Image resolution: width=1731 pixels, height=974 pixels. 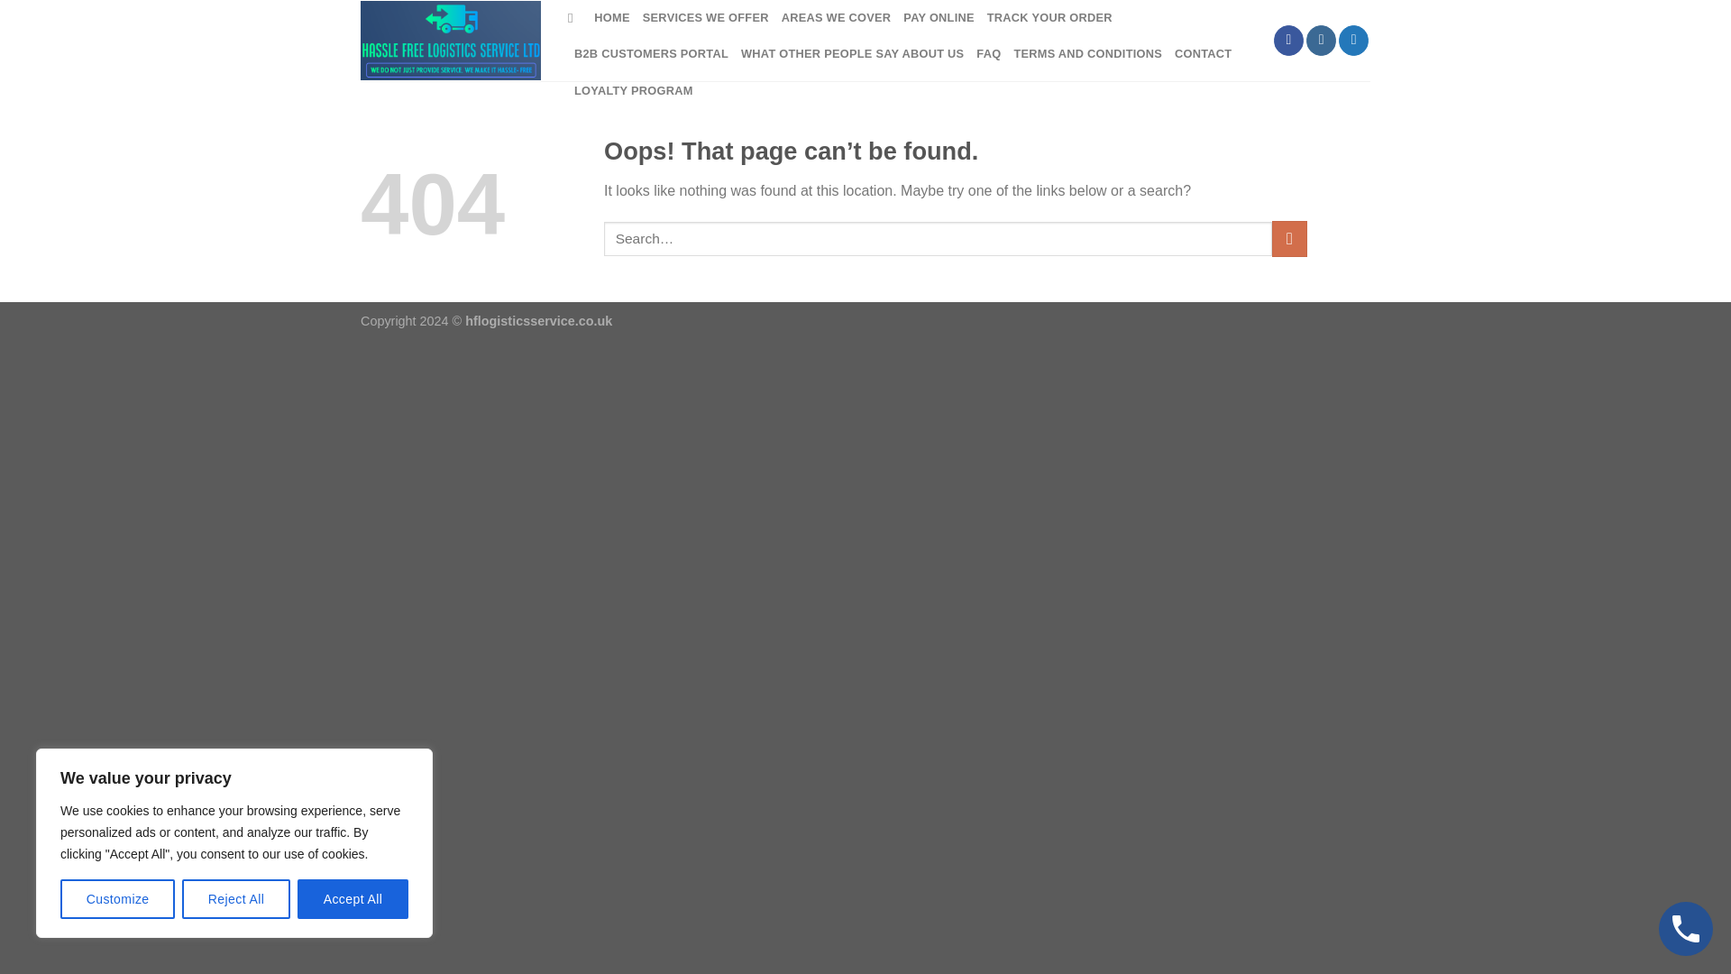 What do you see at coordinates (651, 53) in the screenshot?
I see `B2B CUSTOMERS PORTAL` at bounding box center [651, 53].